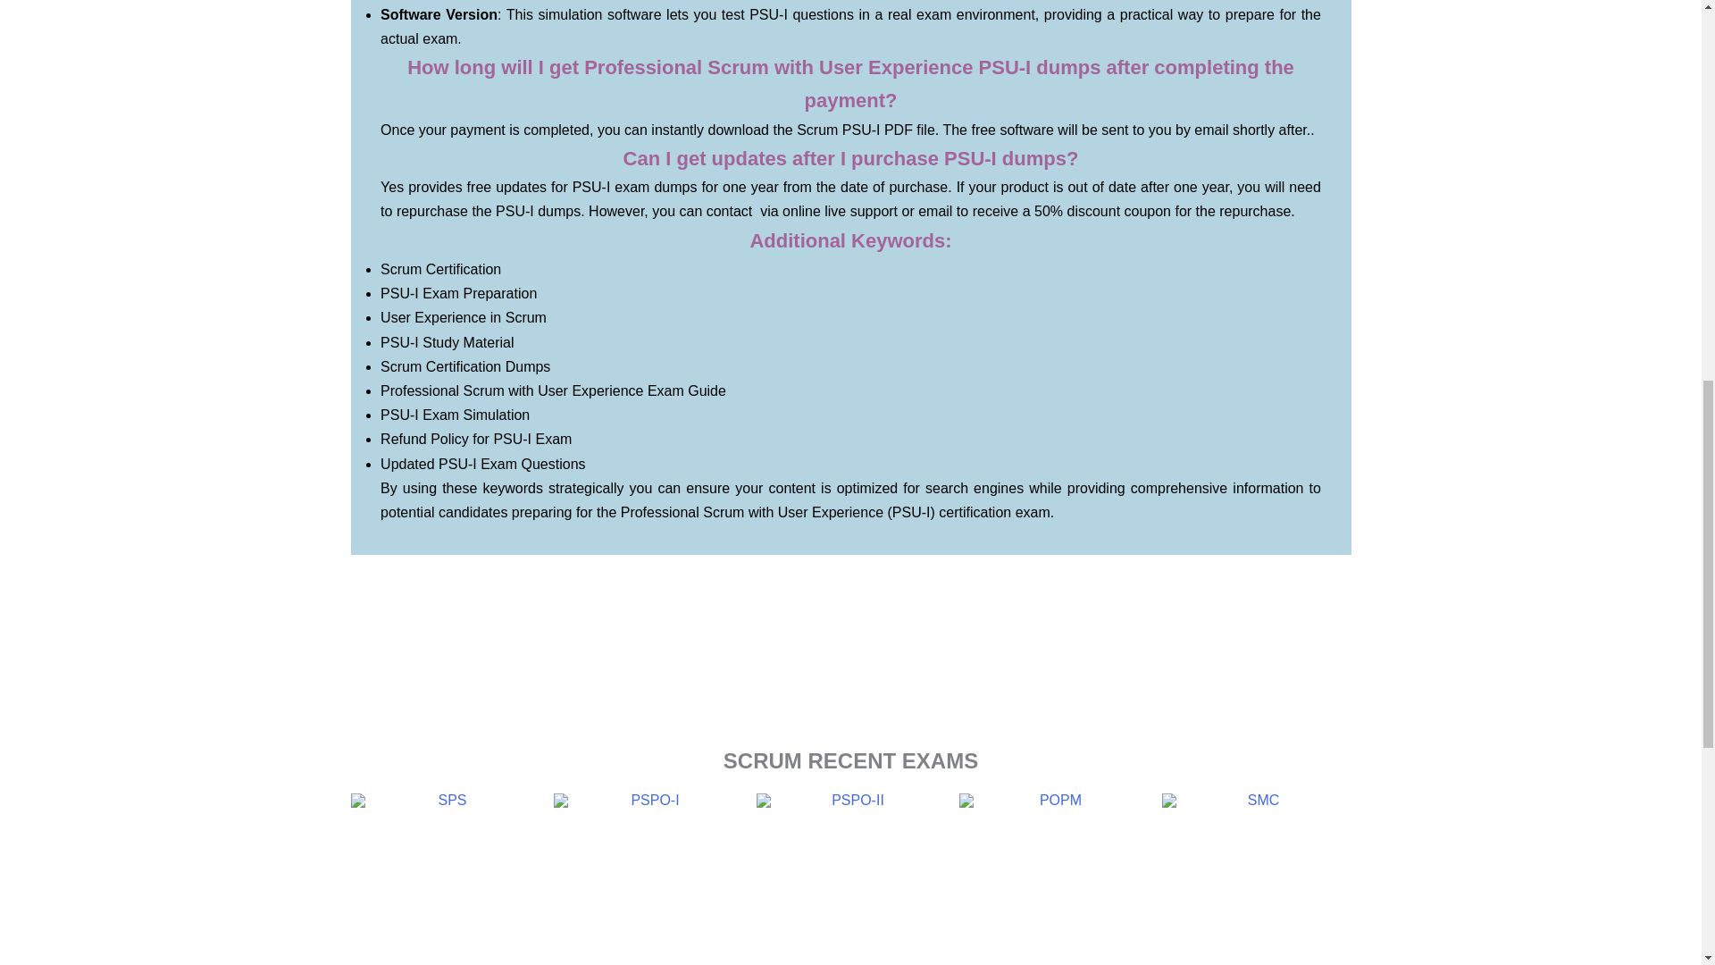  Describe the element at coordinates (445, 879) in the screenshot. I see `SPS` at that location.